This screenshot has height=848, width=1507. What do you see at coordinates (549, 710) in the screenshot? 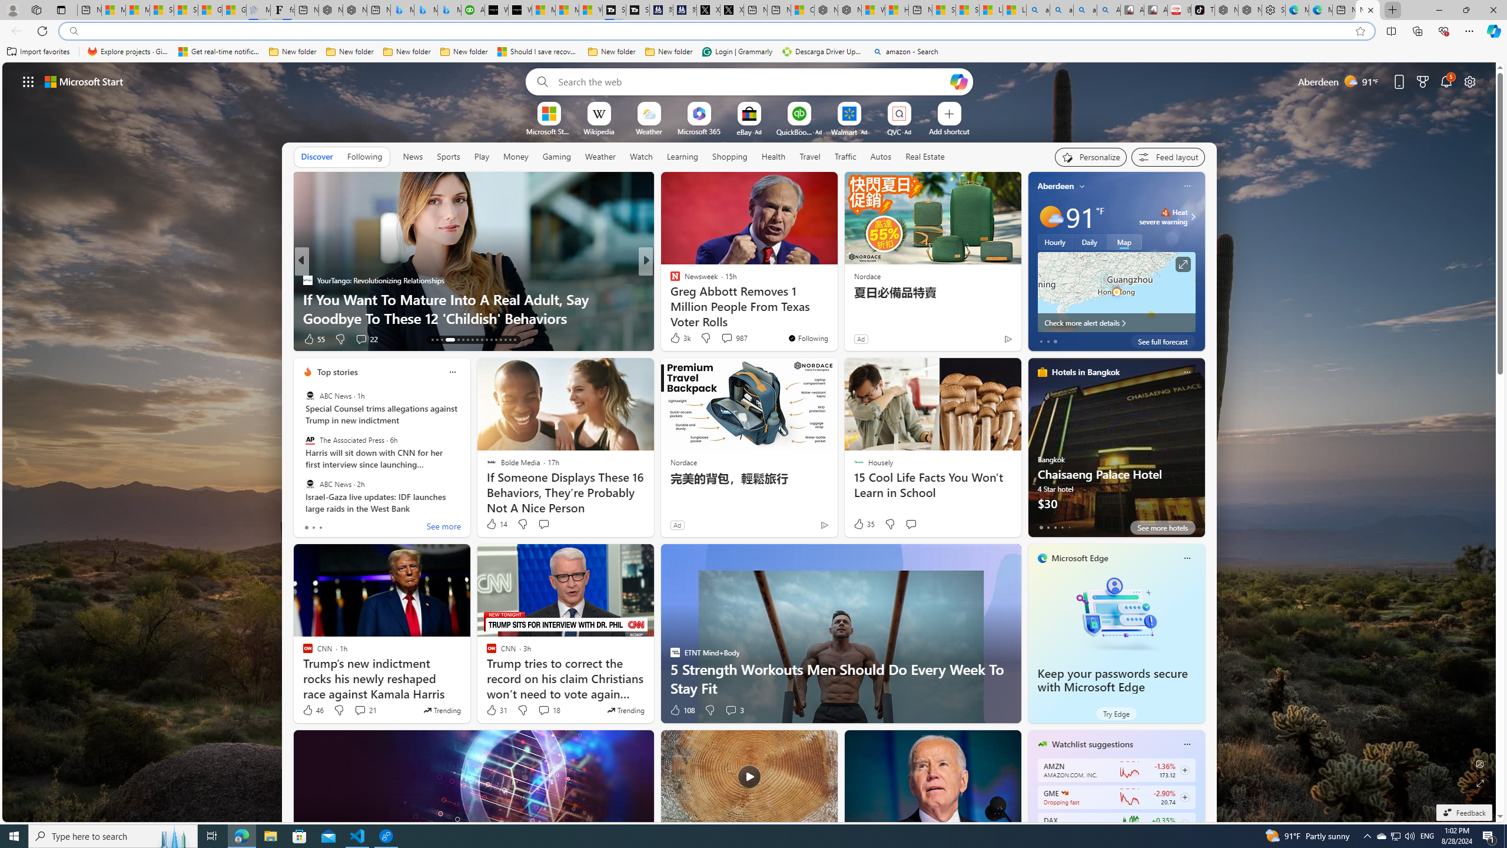
I see `View comments 18 Comment` at bounding box center [549, 710].